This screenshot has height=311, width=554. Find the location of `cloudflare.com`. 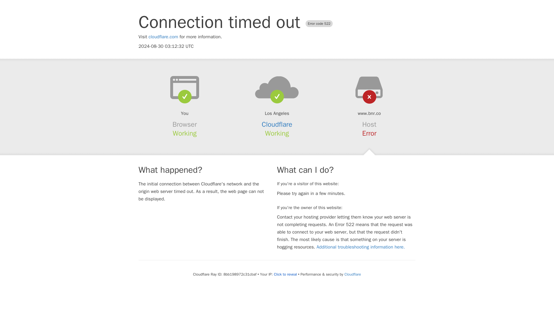

cloudflare.com is located at coordinates (163, 37).